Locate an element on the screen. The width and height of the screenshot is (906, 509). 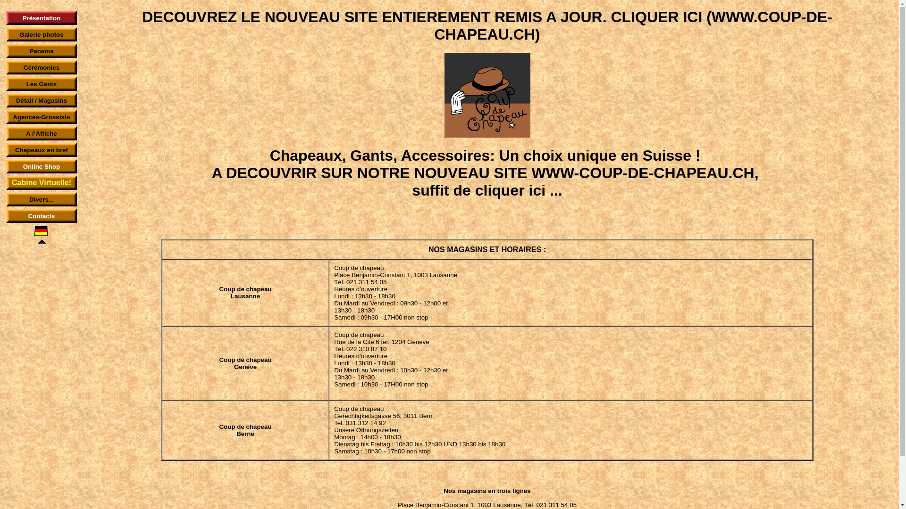
Chapeaux en bref is located at coordinates (42, 150).